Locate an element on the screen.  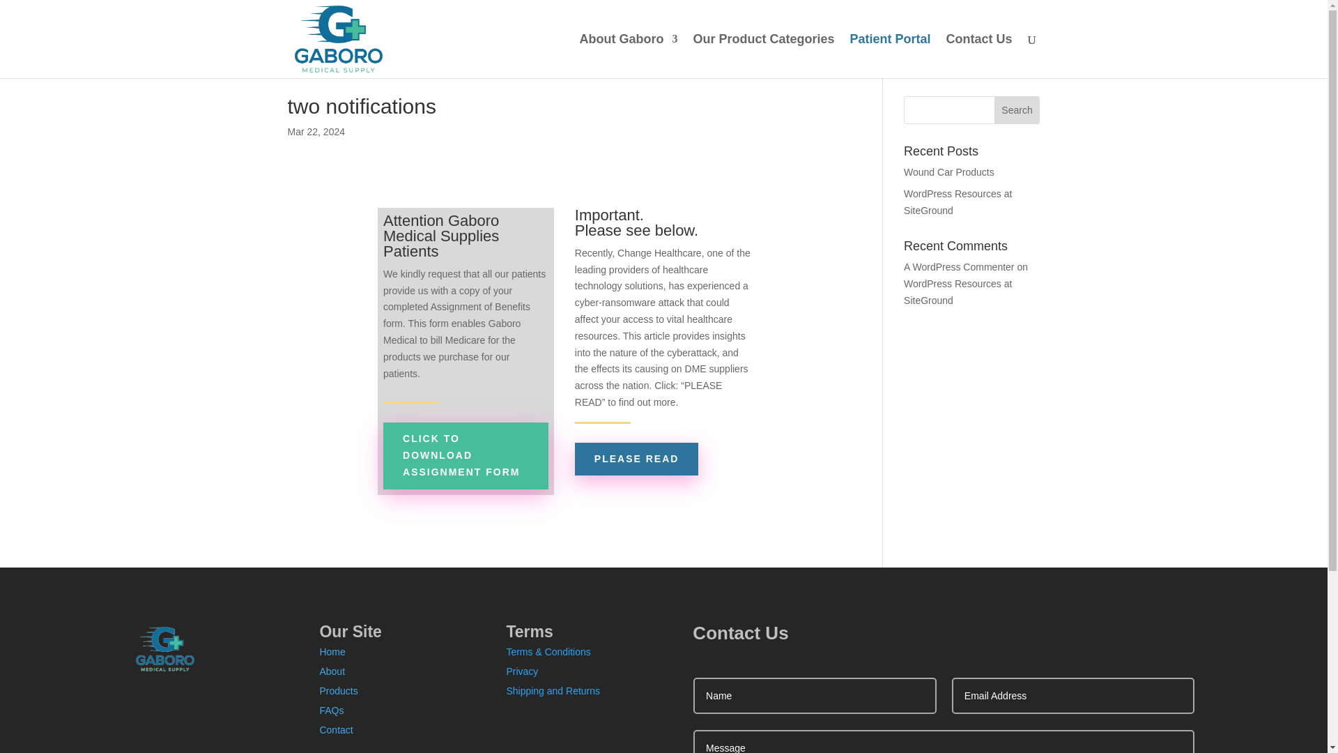
Privacy is located at coordinates (521, 671).